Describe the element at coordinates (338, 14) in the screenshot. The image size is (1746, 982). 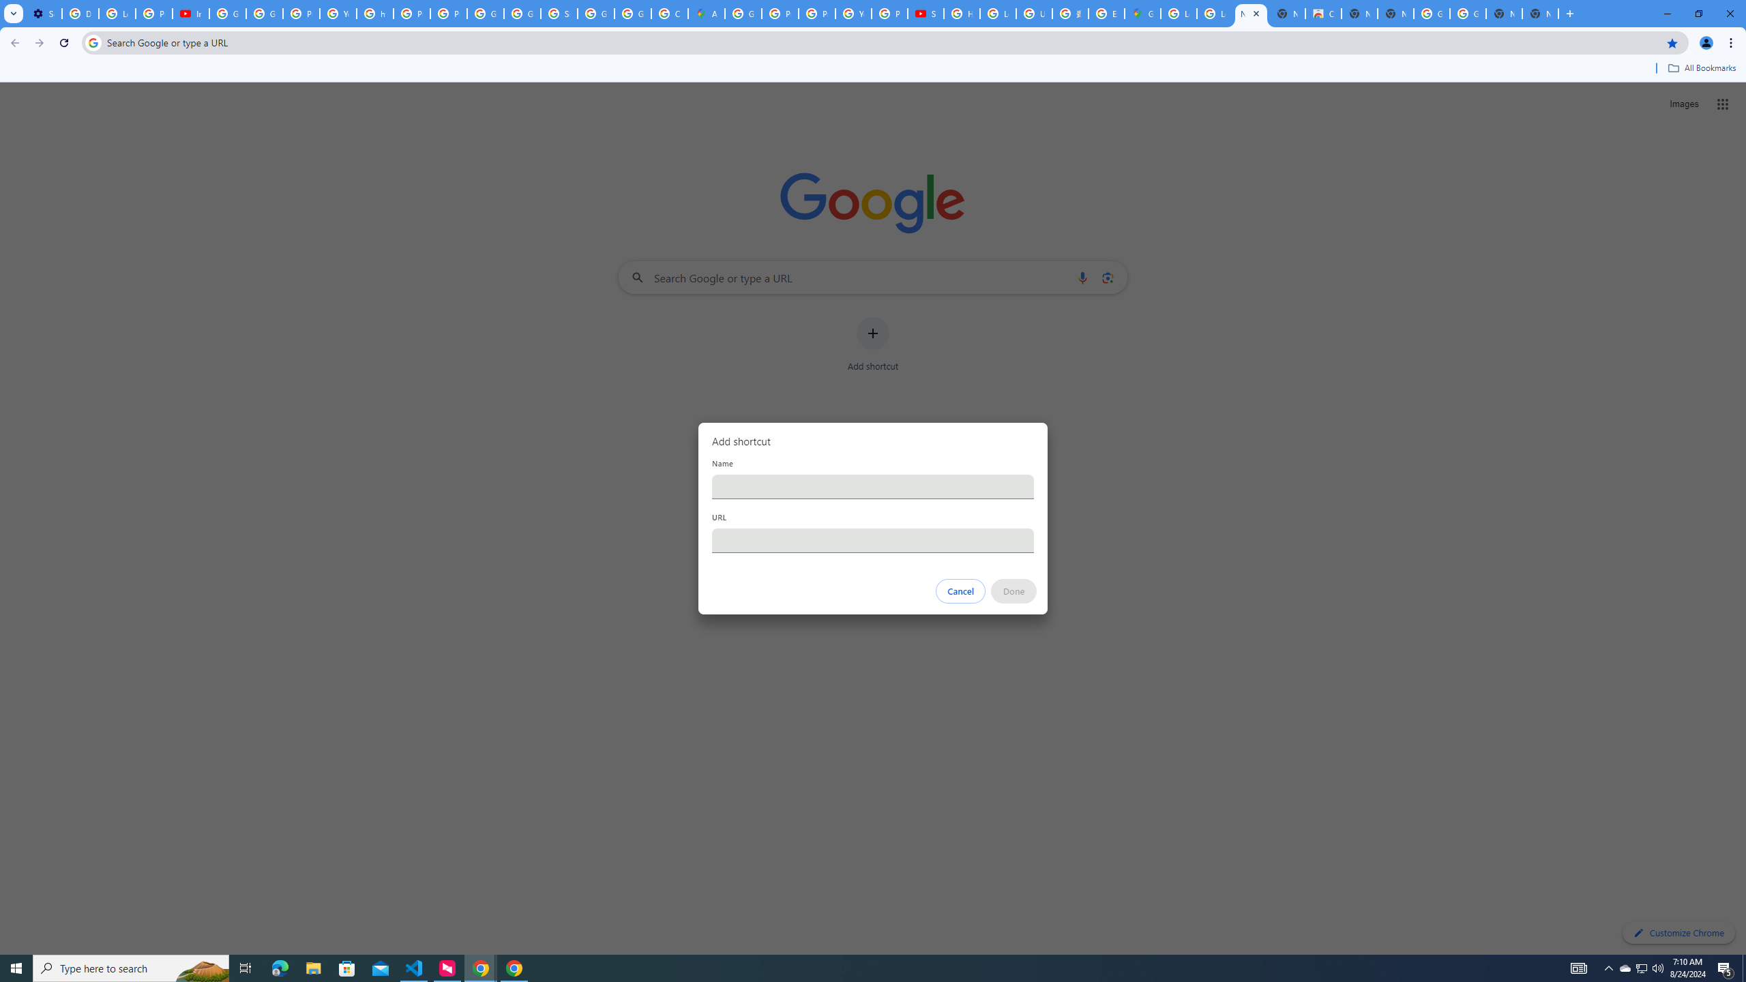
I see `YouTube` at that location.